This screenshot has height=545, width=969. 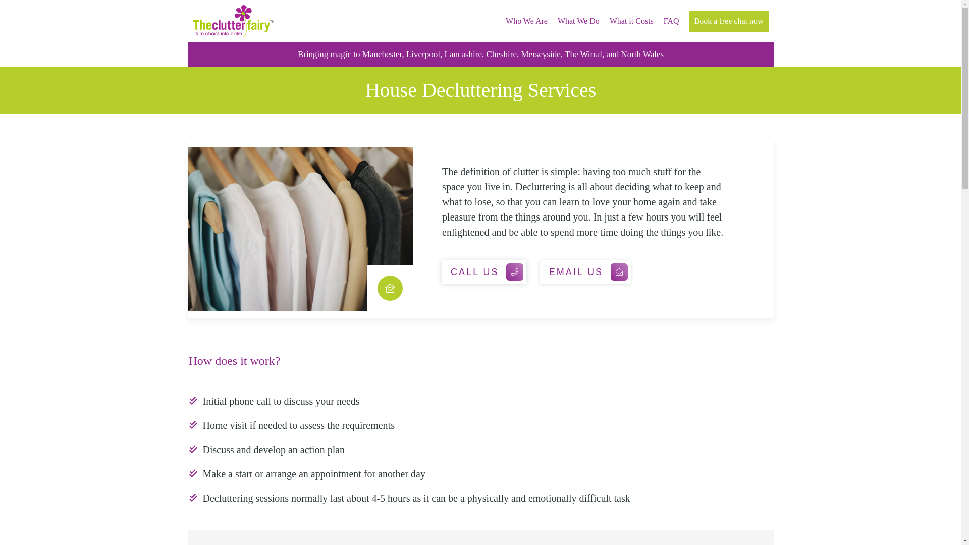 What do you see at coordinates (631, 21) in the screenshot?
I see `What it Costs` at bounding box center [631, 21].